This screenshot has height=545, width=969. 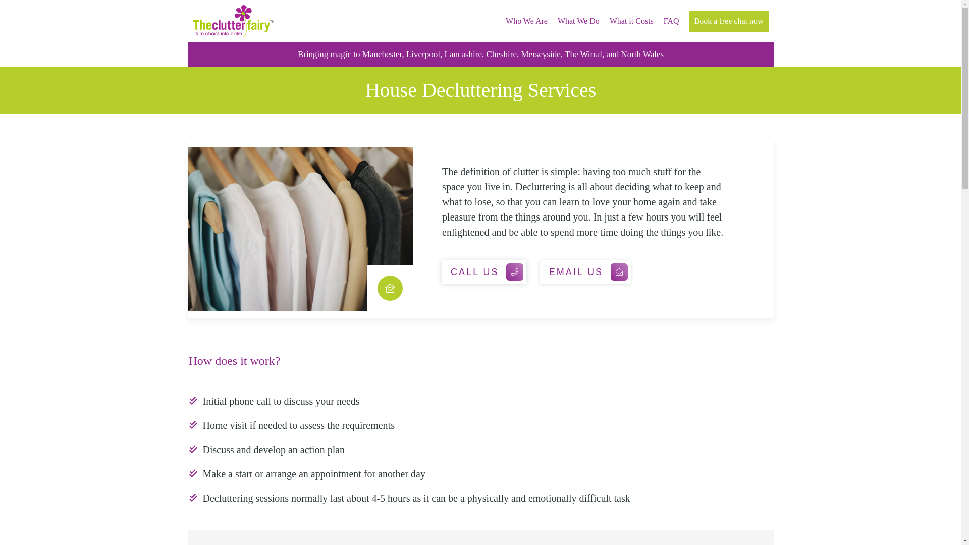 What do you see at coordinates (631, 21) in the screenshot?
I see `What it Costs` at bounding box center [631, 21].